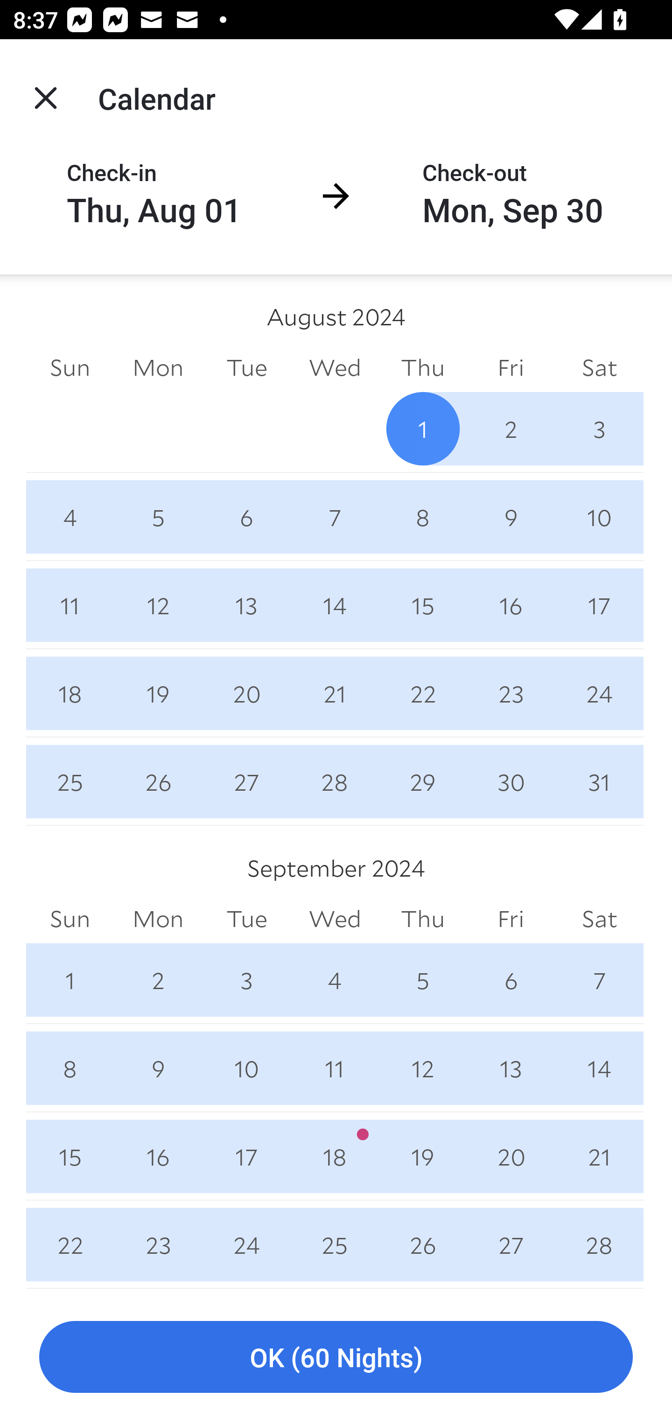 Image resolution: width=672 pixels, height=1419 pixels. What do you see at coordinates (423, 1068) in the screenshot?
I see `12 12 September 2024` at bounding box center [423, 1068].